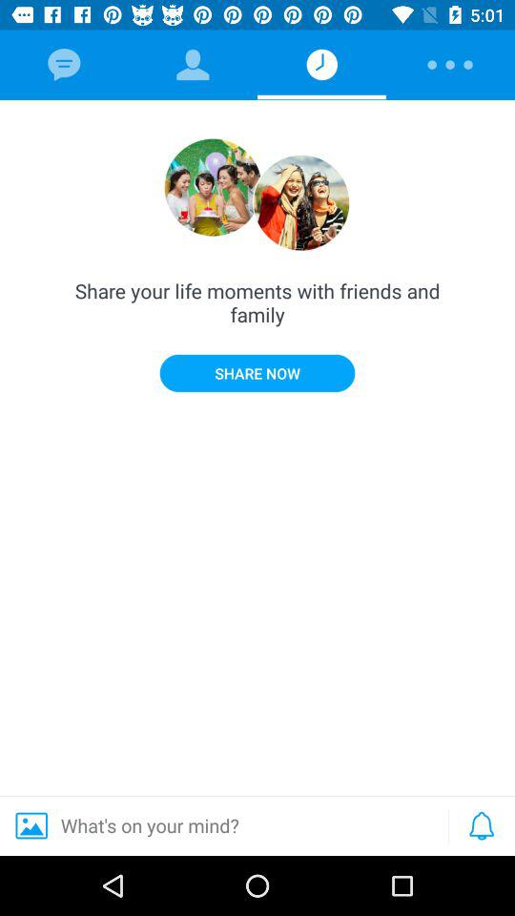 The height and width of the screenshot is (916, 515). What do you see at coordinates (257, 372) in the screenshot?
I see `open item above the what s on` at bounding box center [257, 372].